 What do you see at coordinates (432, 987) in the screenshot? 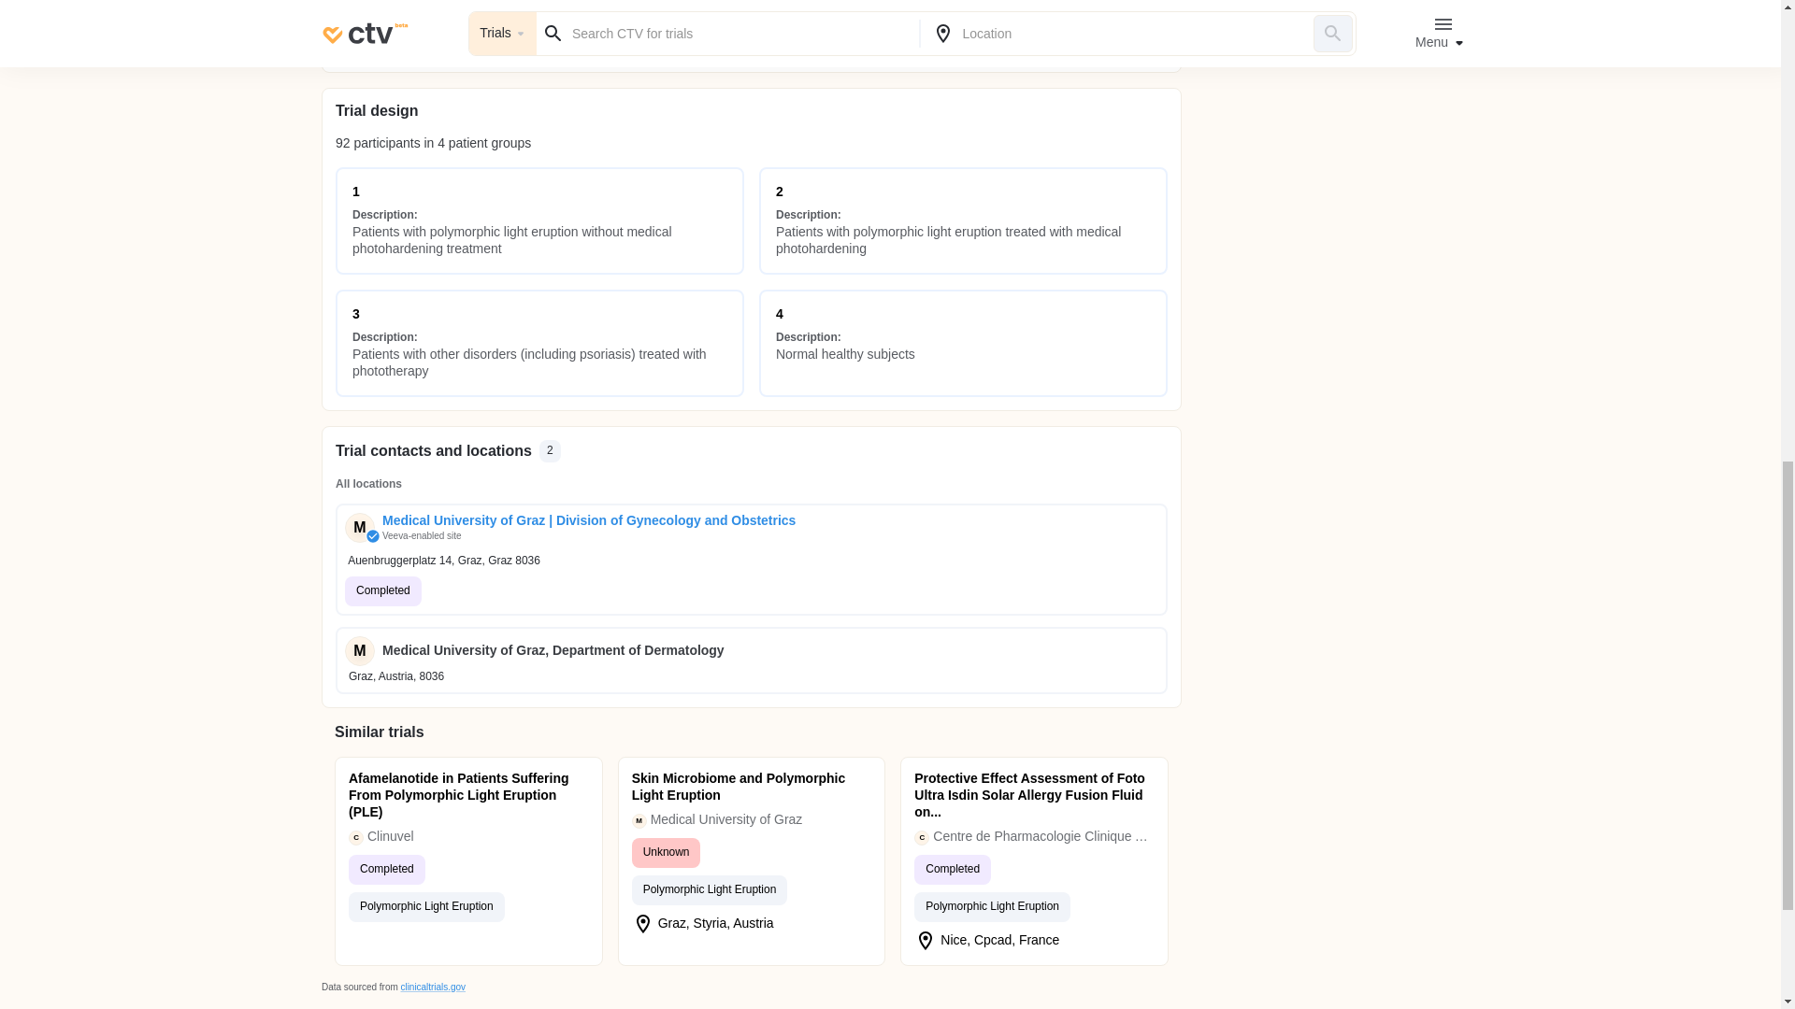
I see `clinicaltrials.gov` at bounding box center [432, 987].